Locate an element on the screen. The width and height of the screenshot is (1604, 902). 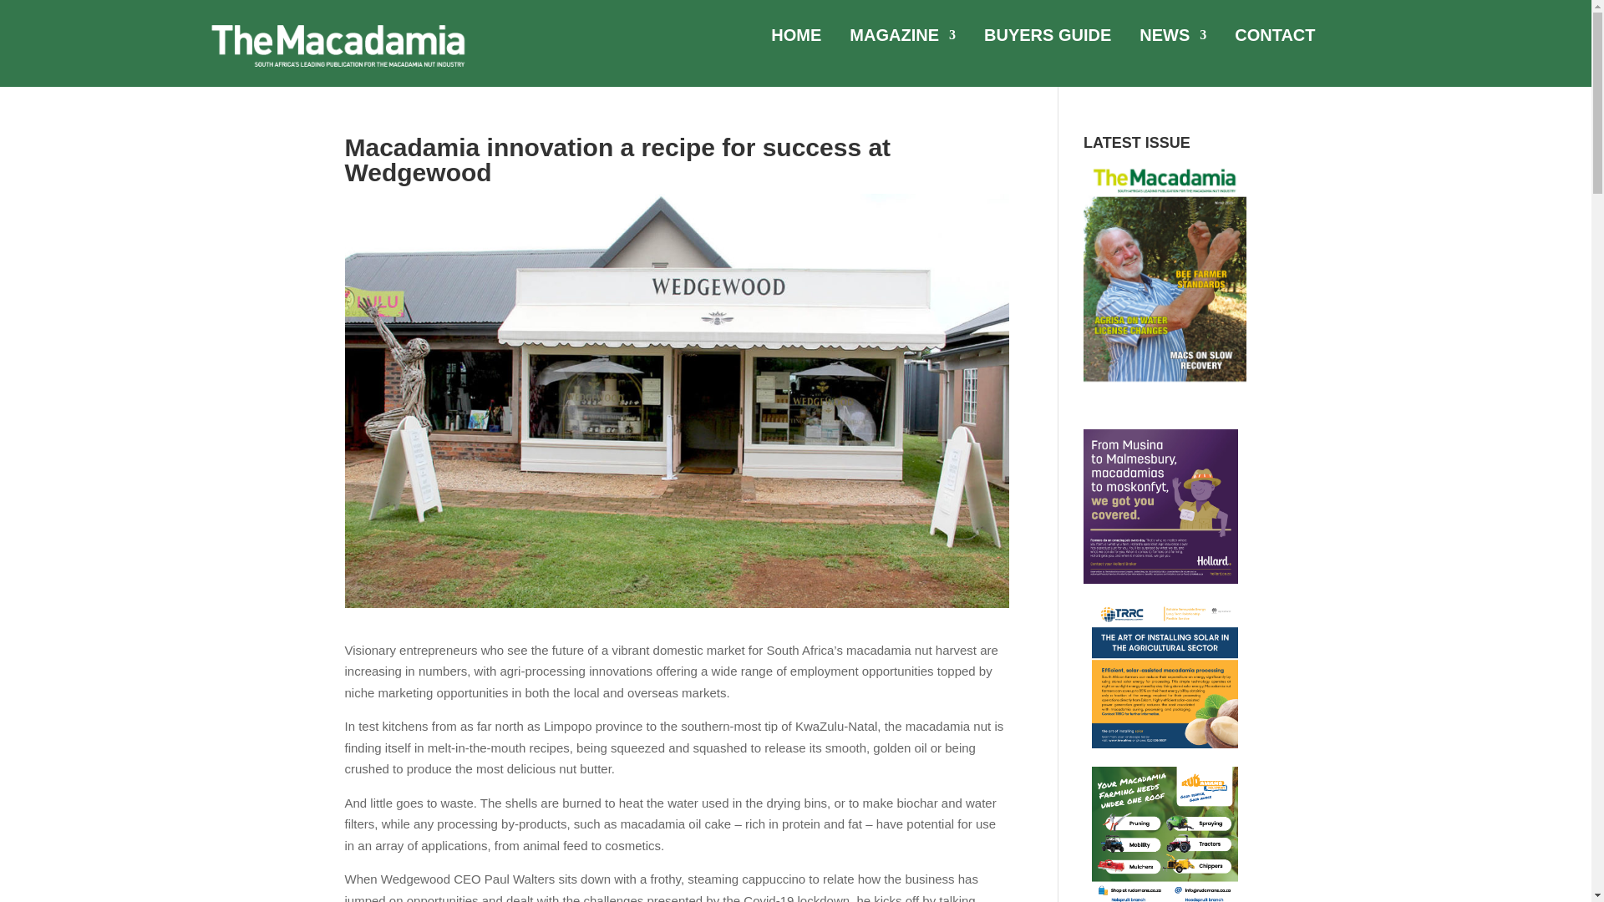
BUYERS GUIDE is located at coordinates (1048, 38).